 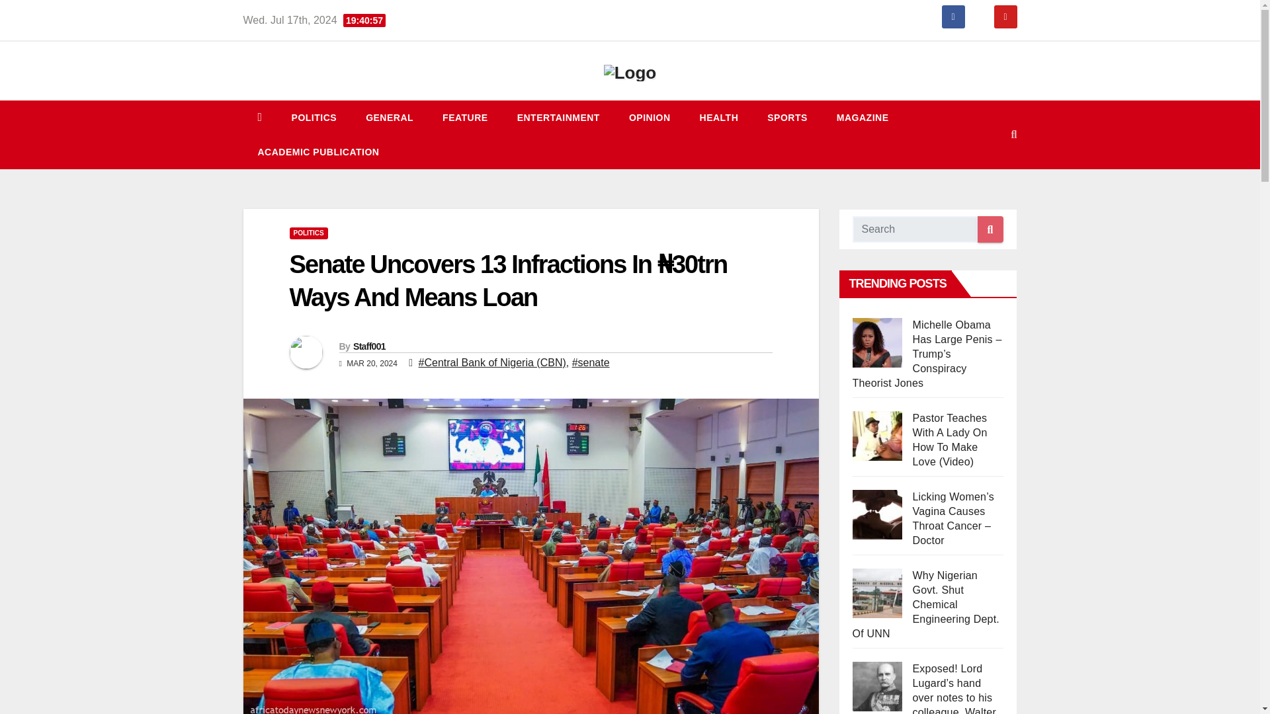 I want to click on ENTERTAINMENT, so click(x=558, y=118).